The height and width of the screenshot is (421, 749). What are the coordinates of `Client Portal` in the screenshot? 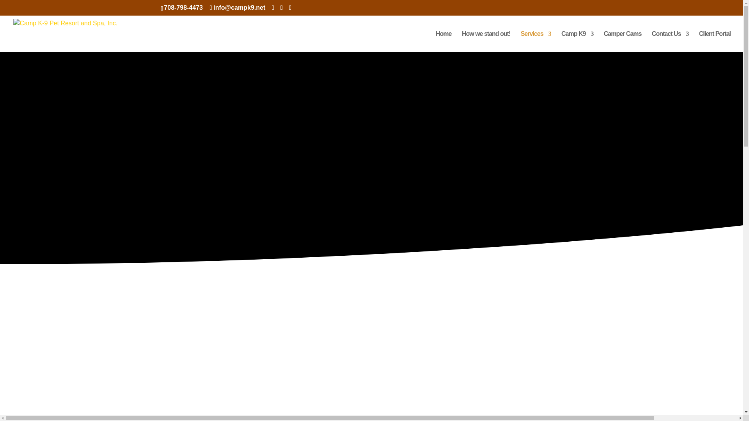 It's located at (715, 41).